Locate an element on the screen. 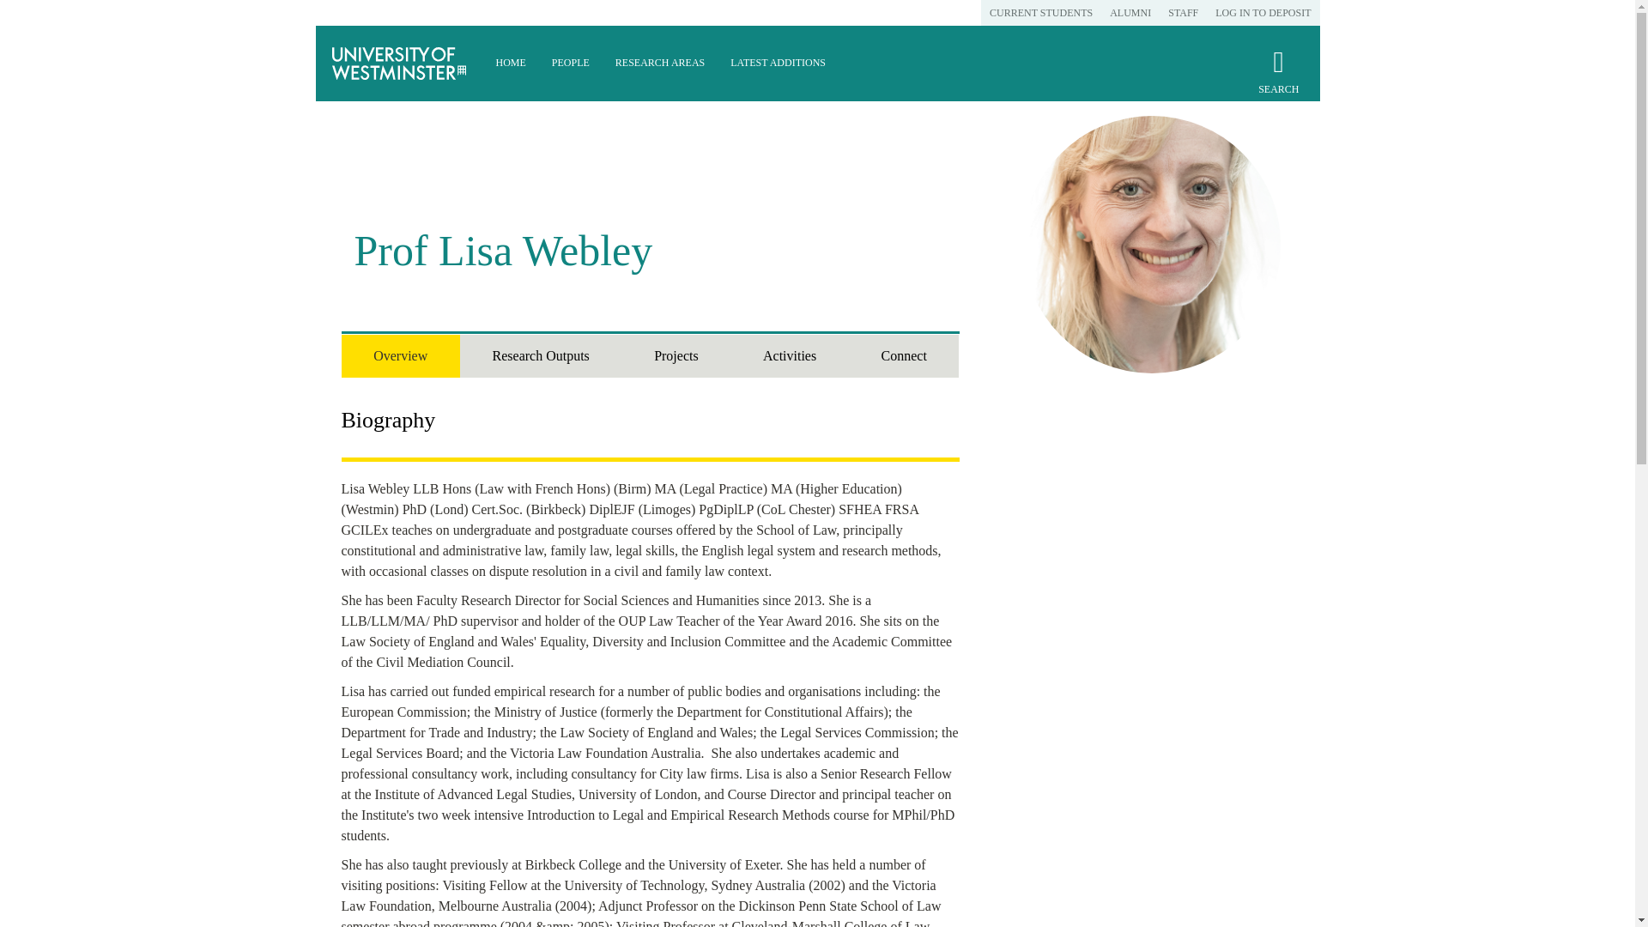 The width and height of the screenshot is (1648, 927). Projects is located at coordinates (675, 355).